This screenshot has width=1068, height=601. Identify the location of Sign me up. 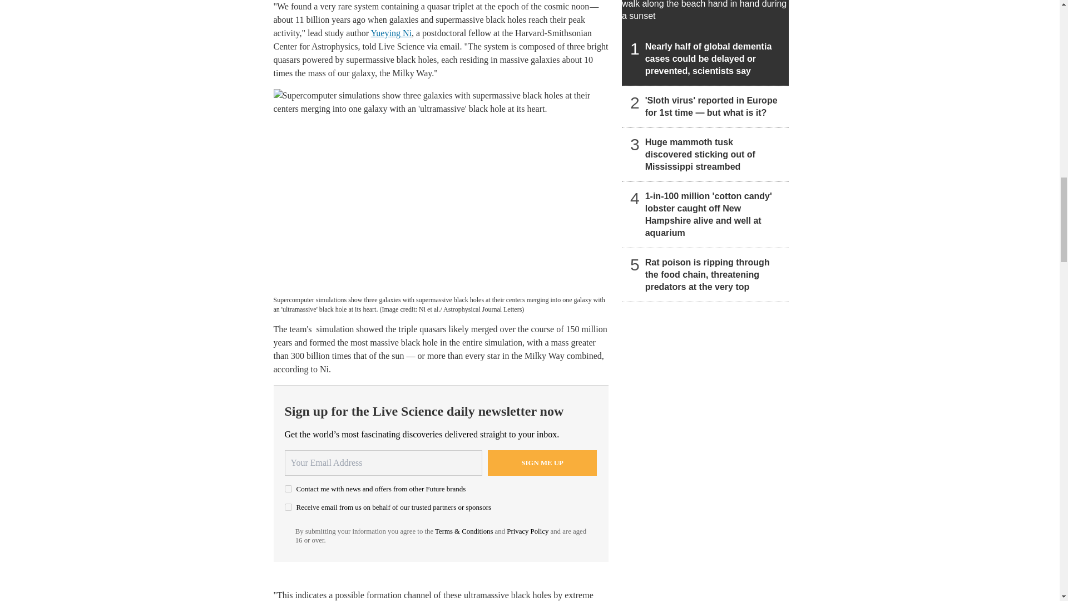
(542, 463).